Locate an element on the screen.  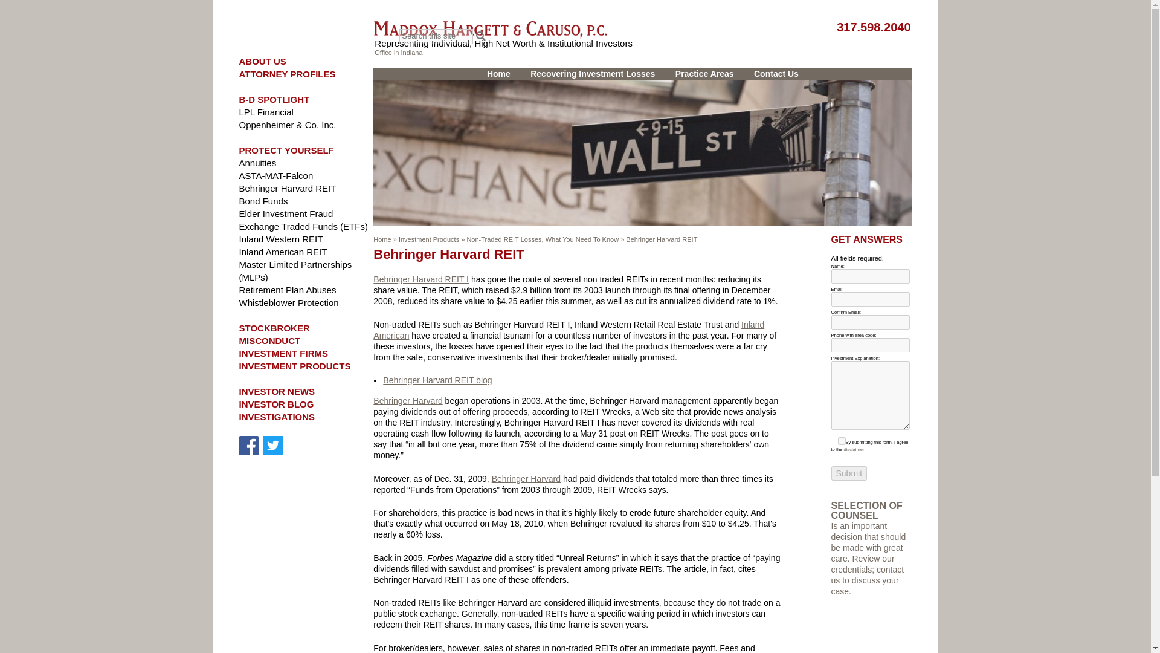
1 is located at coordinates (841, 440).